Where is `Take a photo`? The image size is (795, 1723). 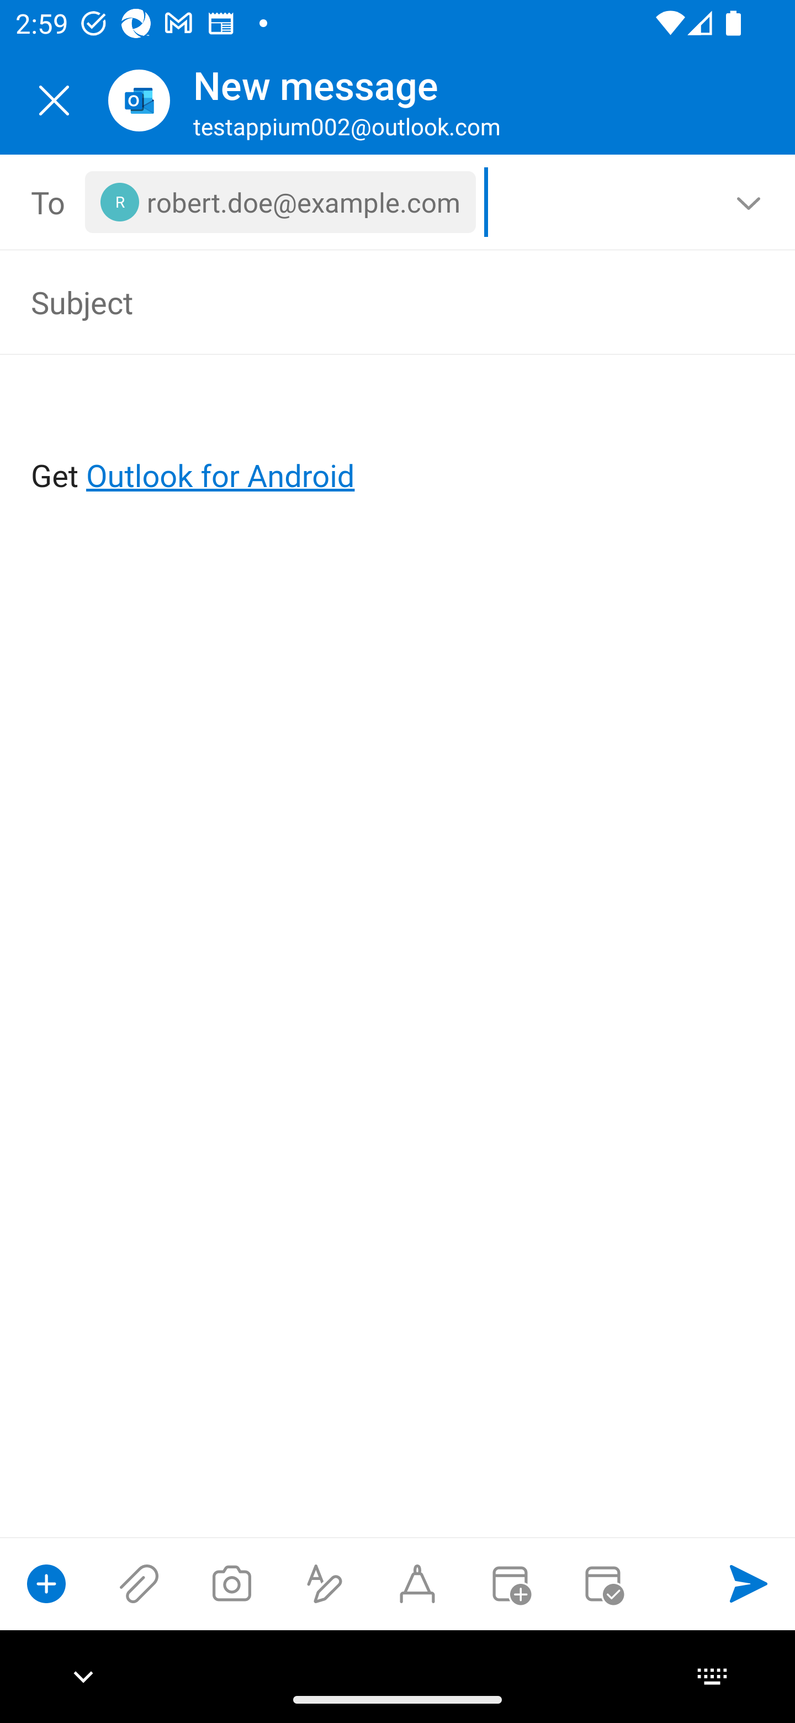 Take a photo is located at coordinates (231, 1583).